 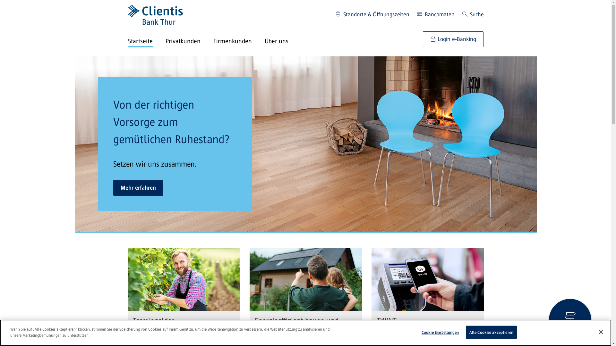 I want to click on Login e-Banking, so click(x=453, y=39).